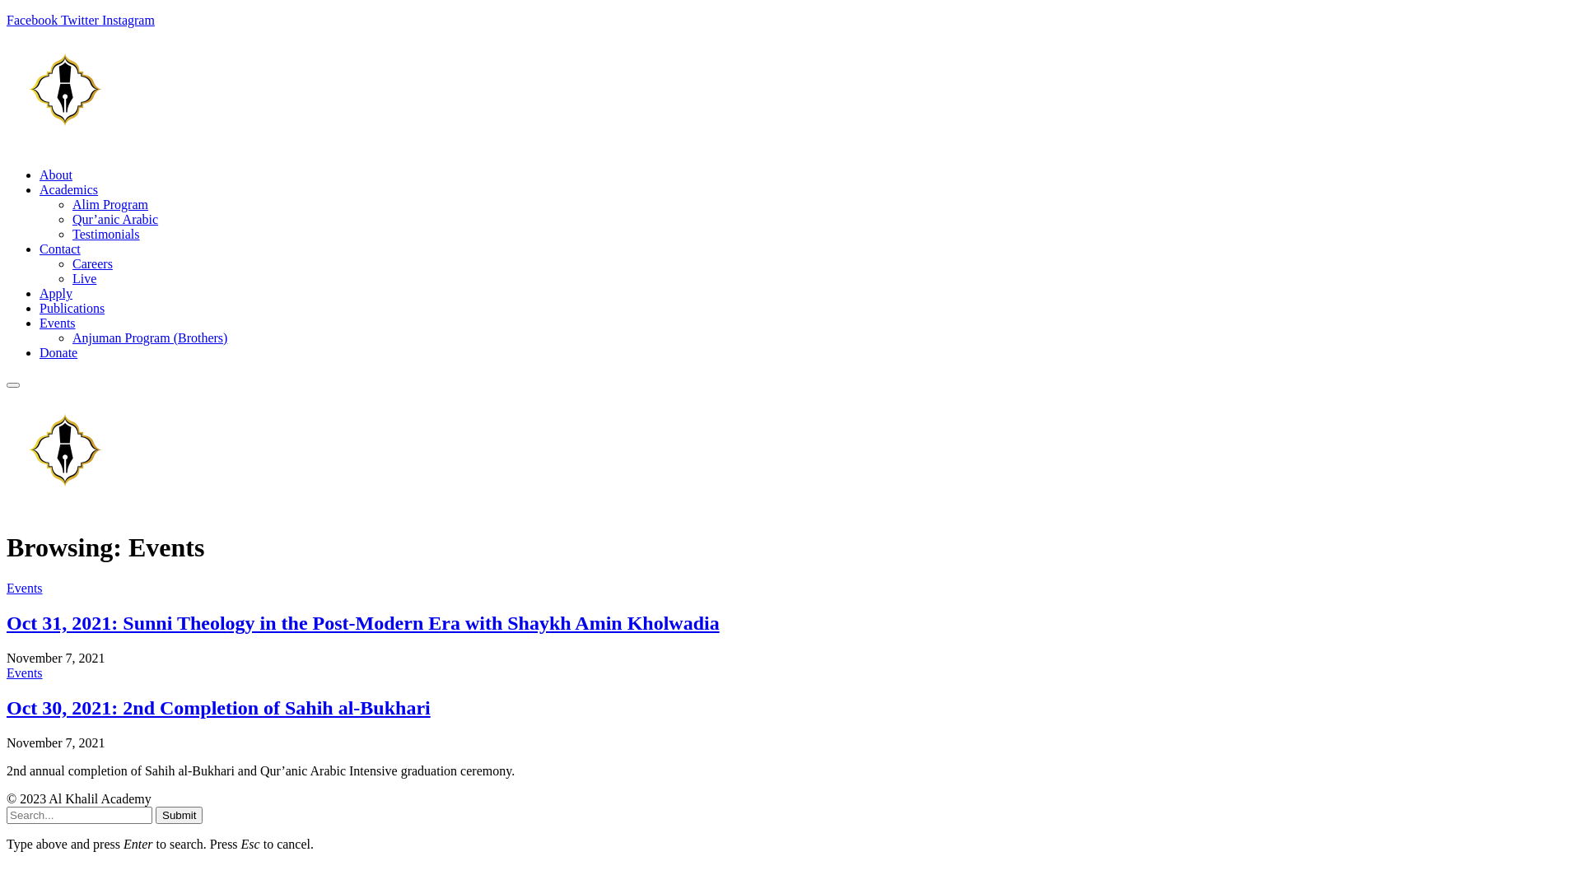  Describe the element at coordinates (212, 507) in the screenshot. I see `Al Khalil Academy` at that location.